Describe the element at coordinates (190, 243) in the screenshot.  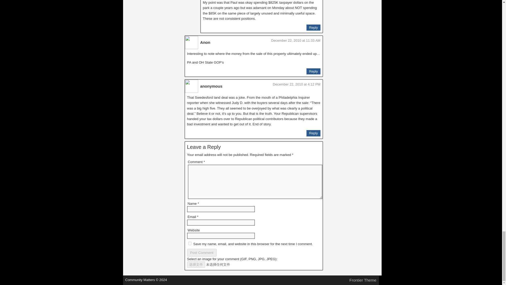
I see `yes` at that location.